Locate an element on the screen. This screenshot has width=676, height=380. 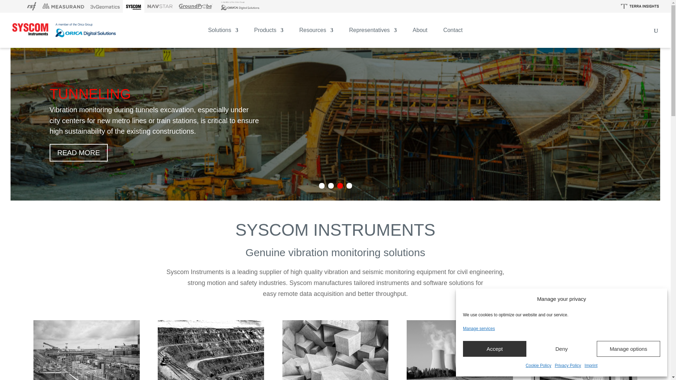
Cookie Policy is located at coordinates (539, 366).